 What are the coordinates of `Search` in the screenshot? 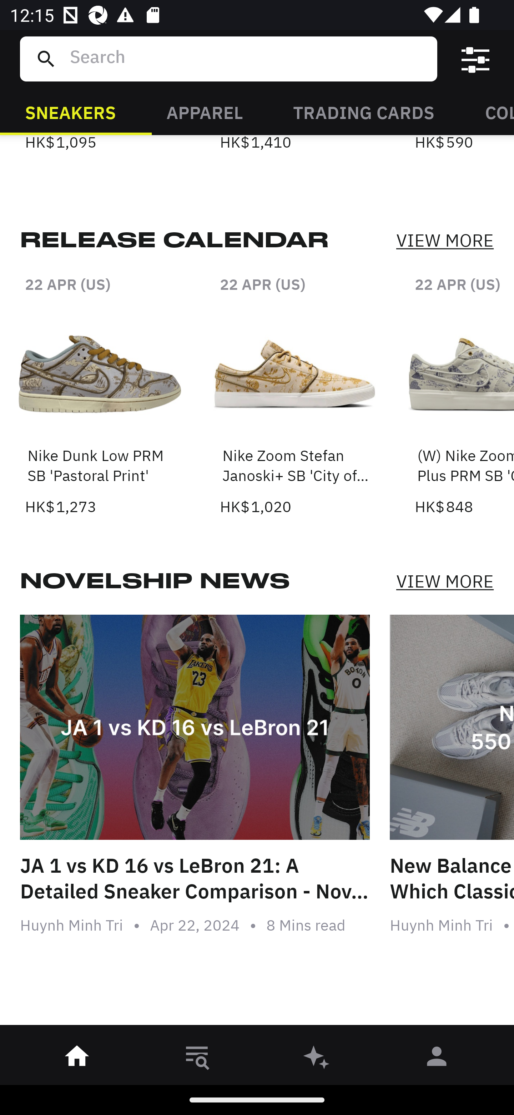 It's located at (248, 59).